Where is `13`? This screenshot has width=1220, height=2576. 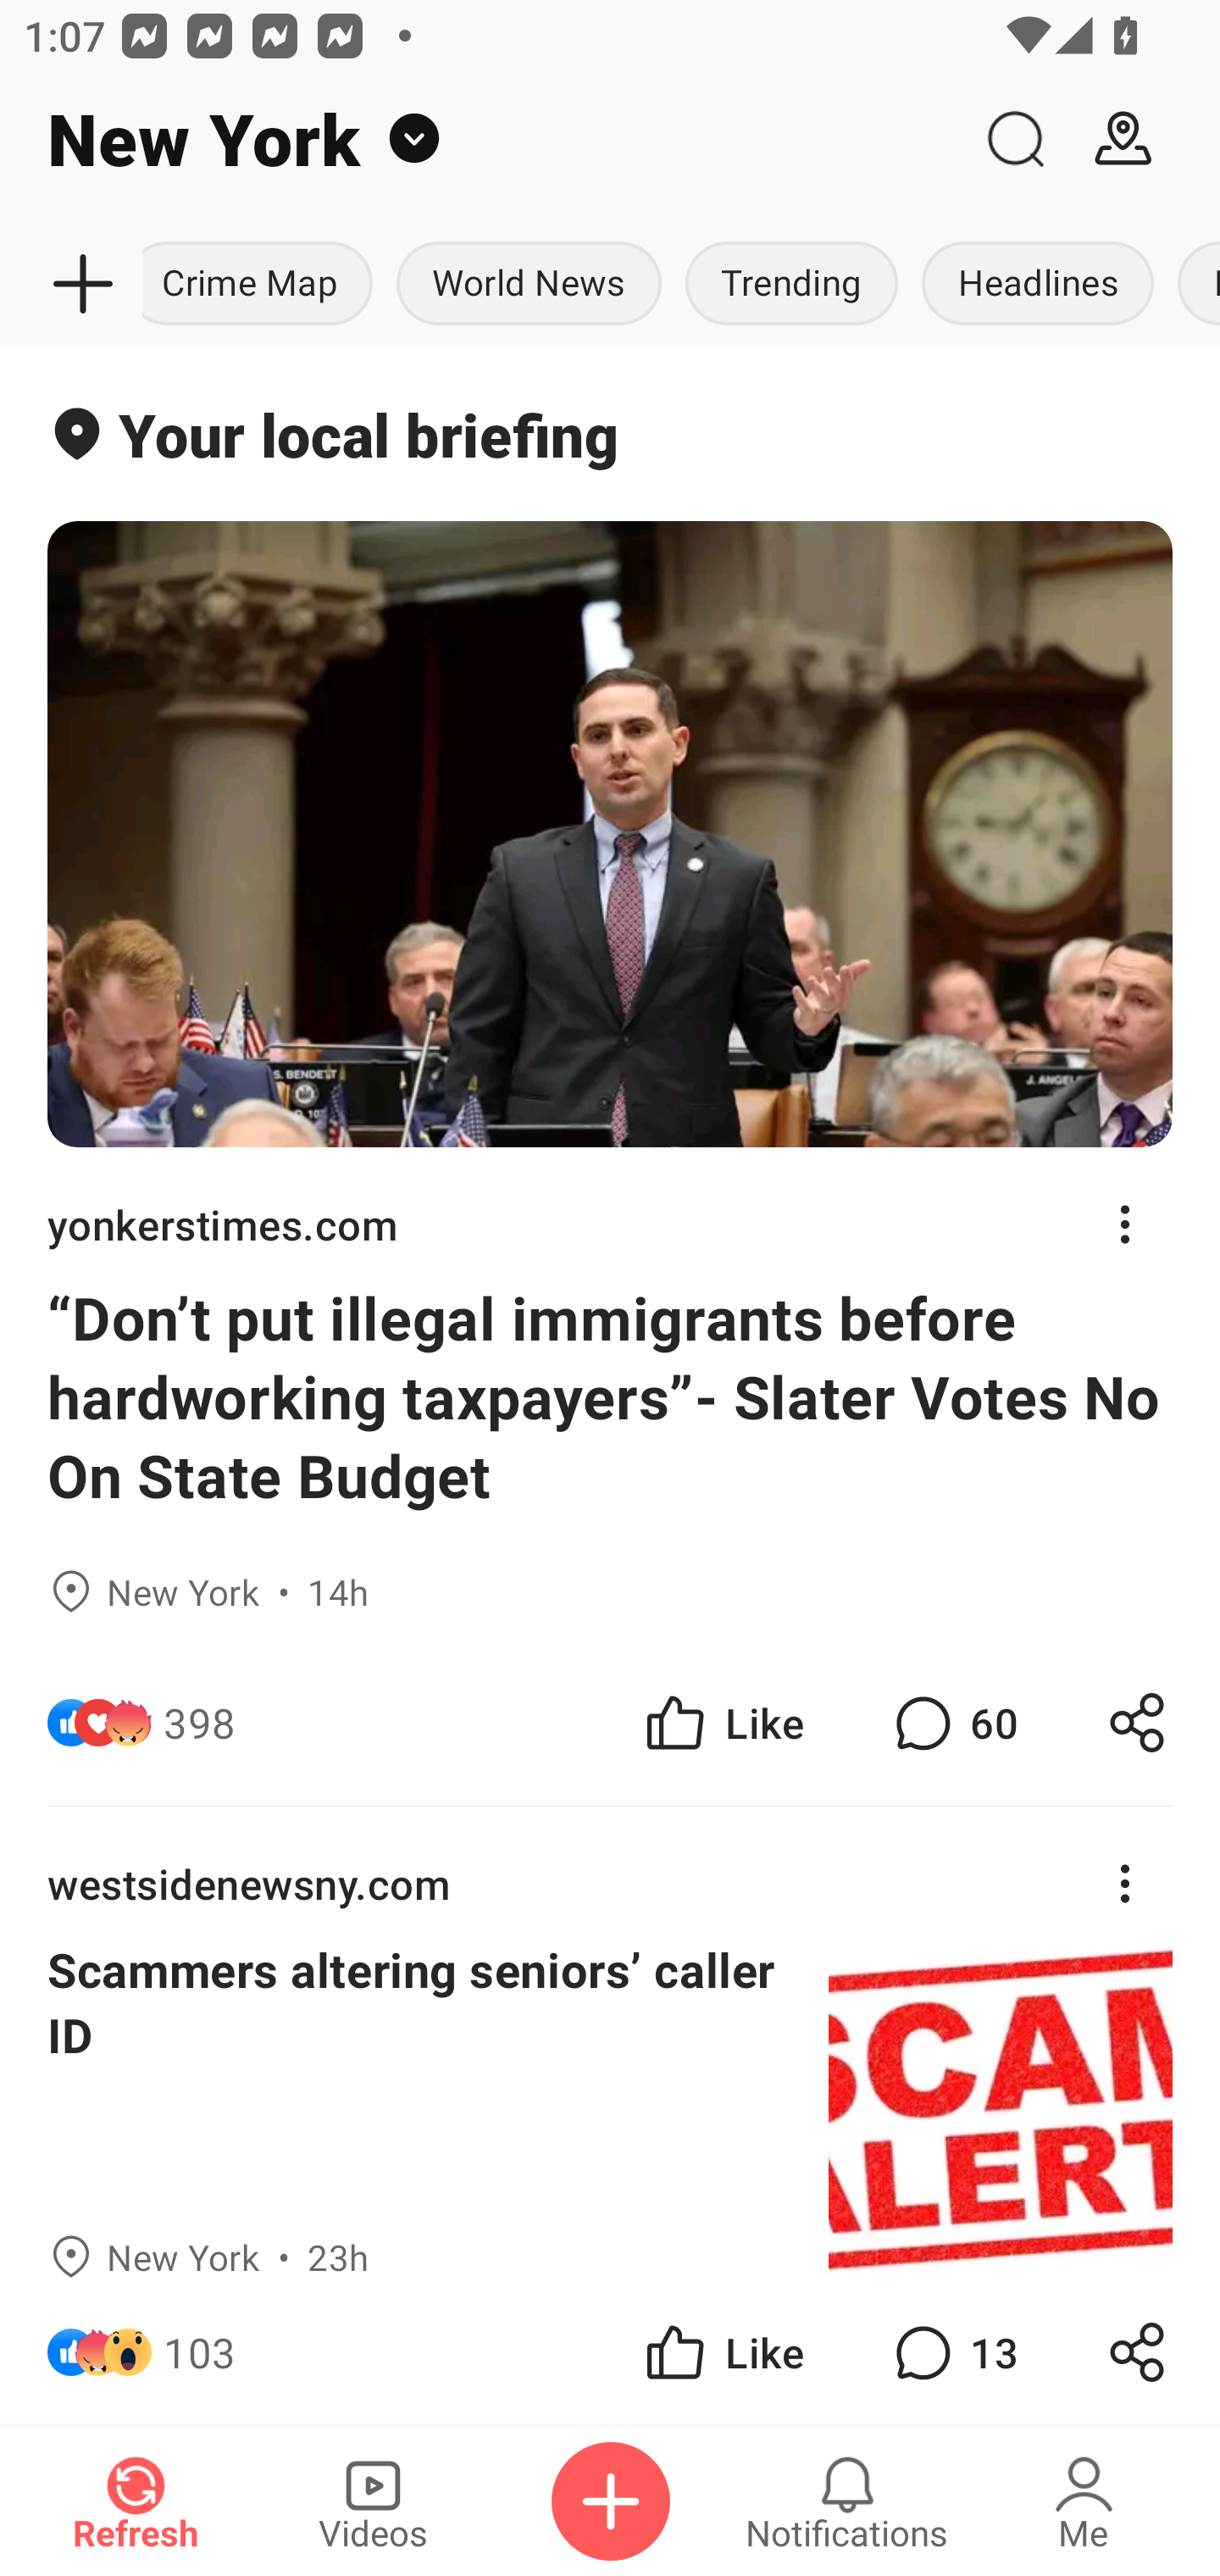
13 is located at coordinates (952, 2352).